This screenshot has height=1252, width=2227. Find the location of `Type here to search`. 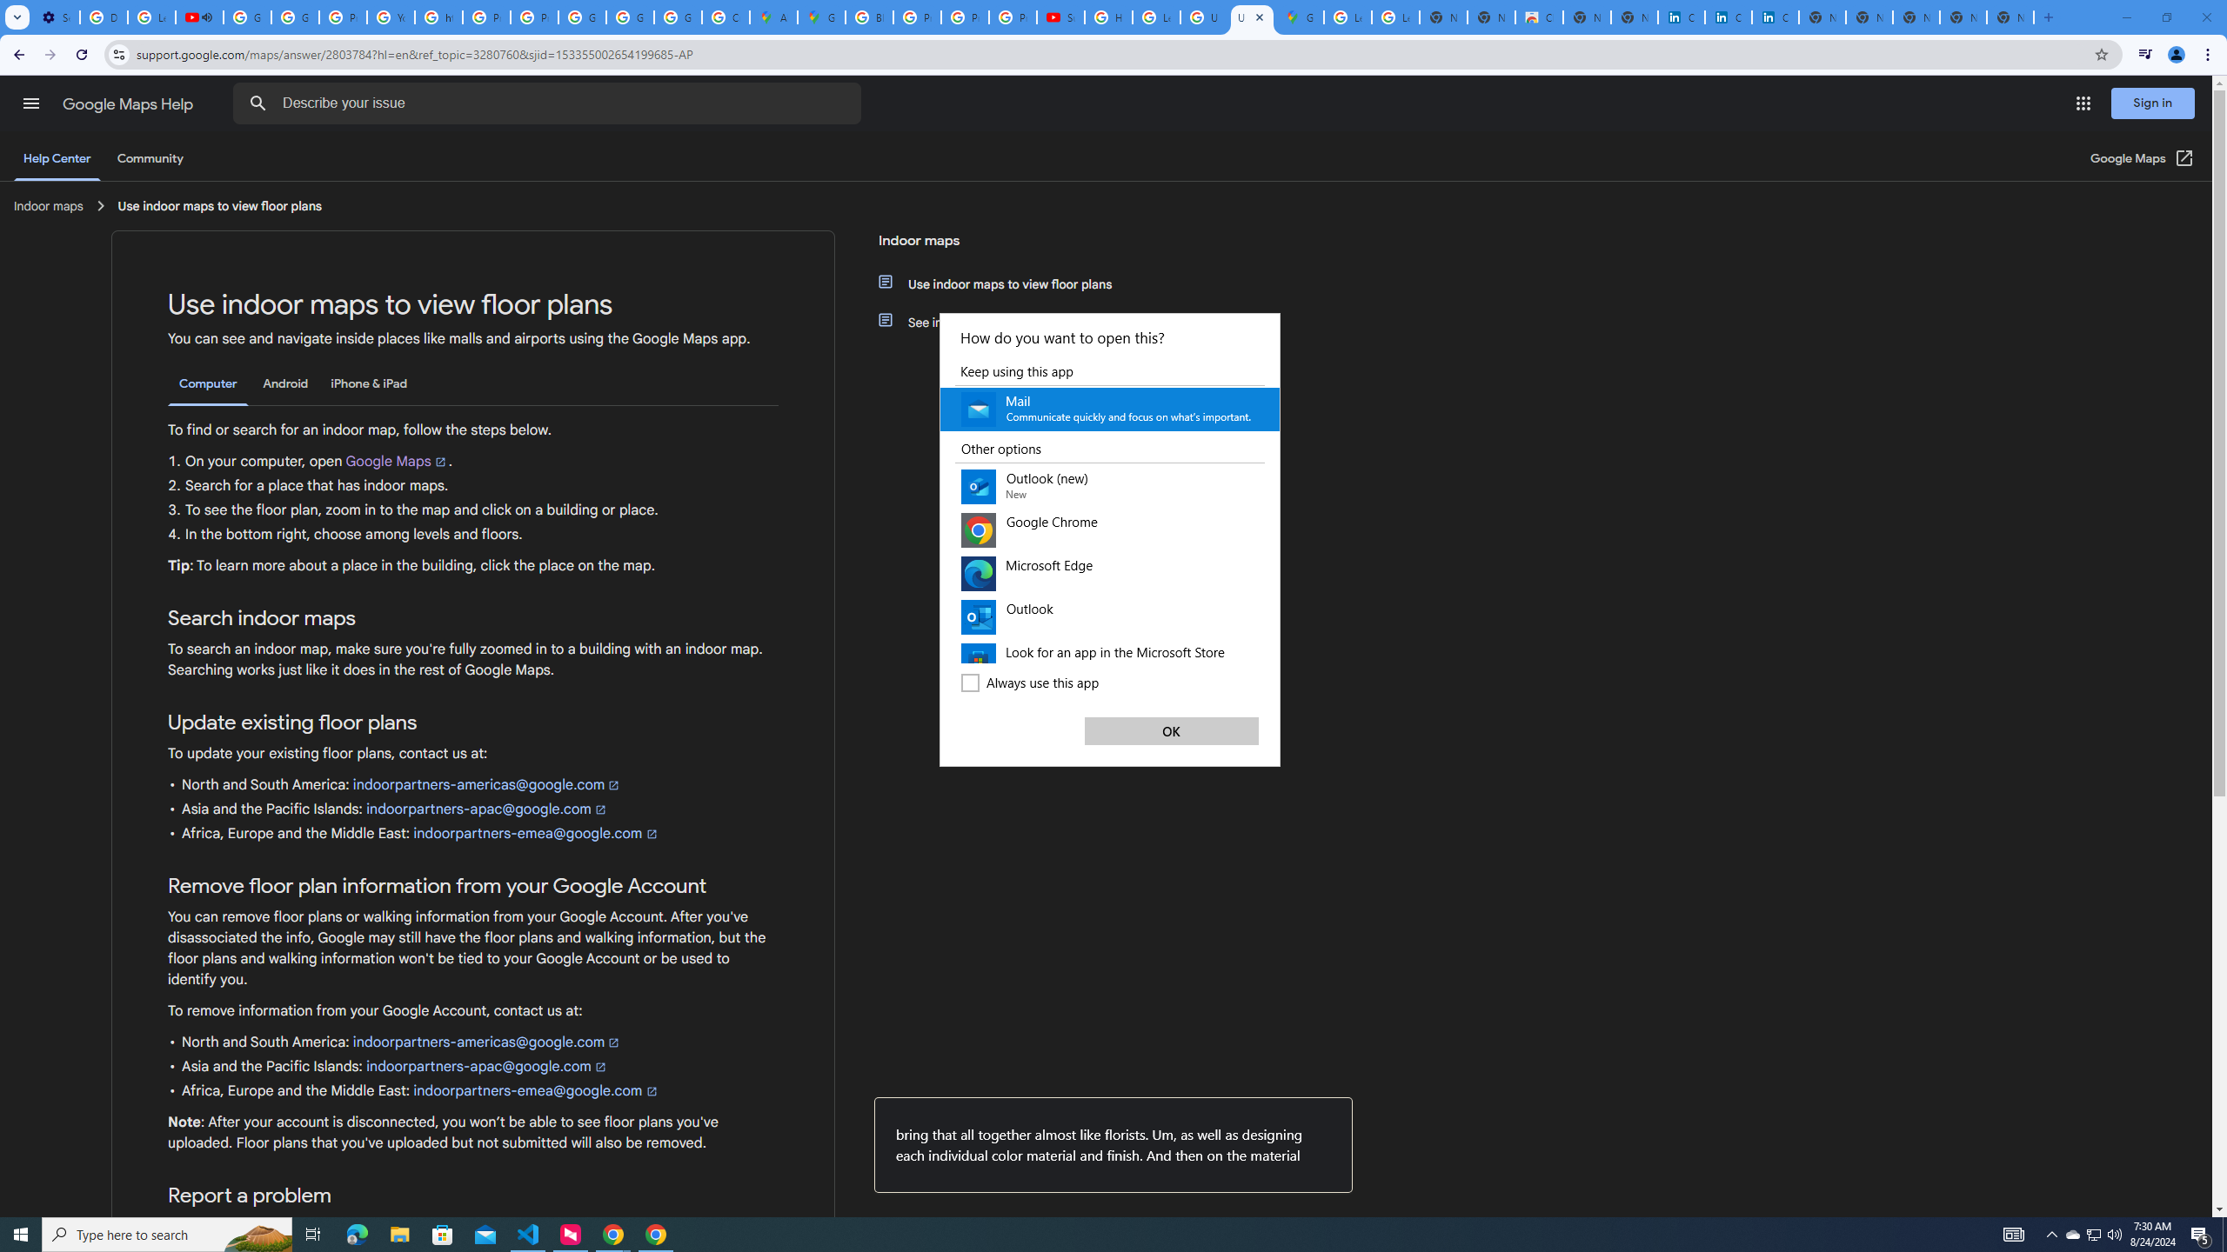

Type here to search is located at coordinates (167, 1235).